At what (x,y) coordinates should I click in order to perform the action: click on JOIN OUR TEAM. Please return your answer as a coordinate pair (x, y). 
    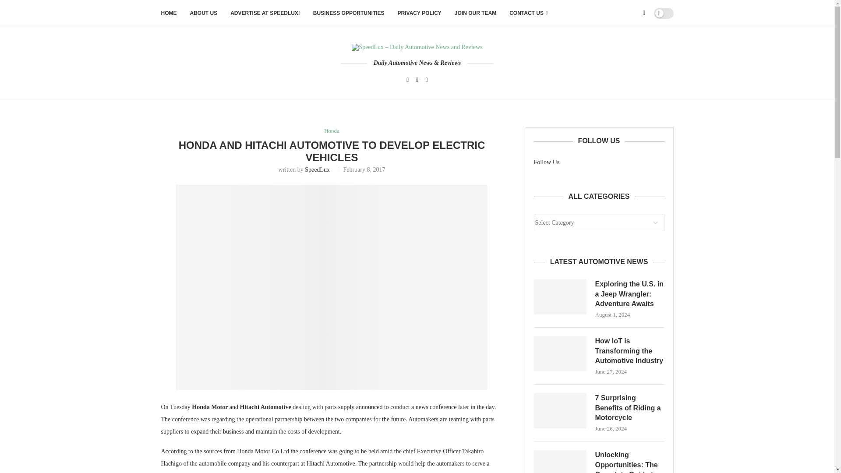
    Looking at the image, I should click on (475, 13).